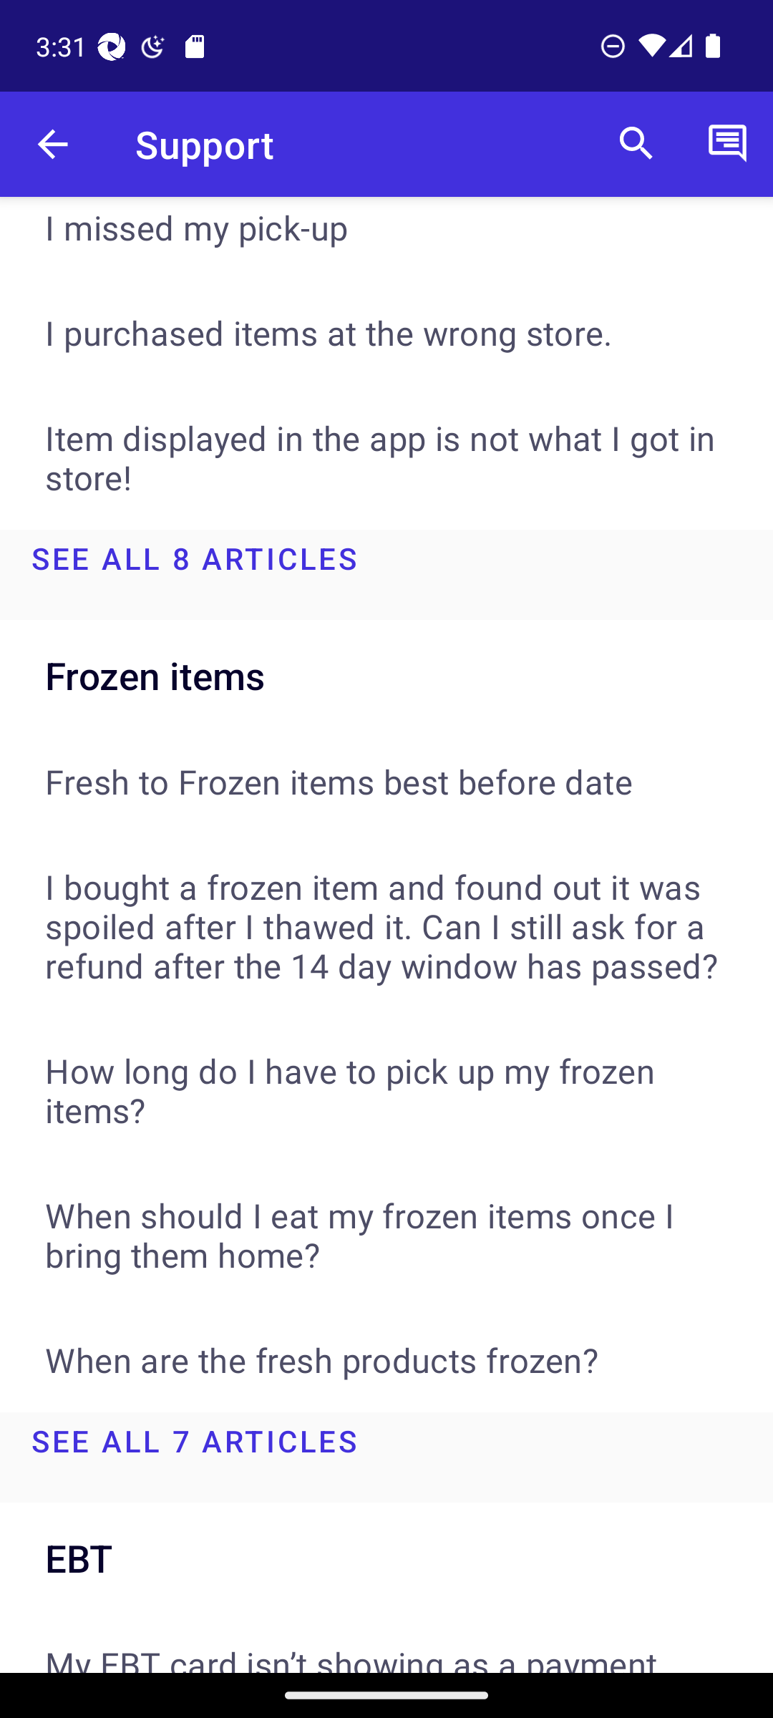 This screenshot has width=773, height=1718. Describe the element at coordinates (386, 1089) in the screenshot. I see `How long do I have to pick up my frozen items?` at that location.